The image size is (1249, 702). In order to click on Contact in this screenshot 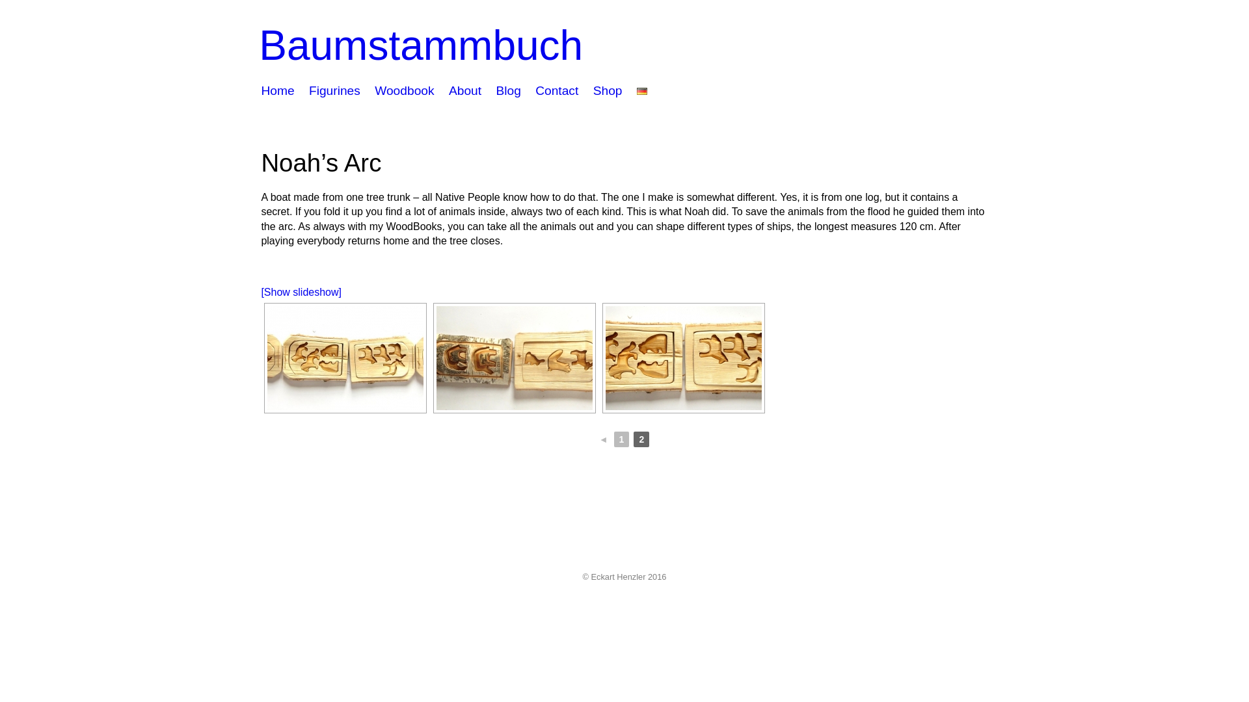, I will do `click(557, 92)`.